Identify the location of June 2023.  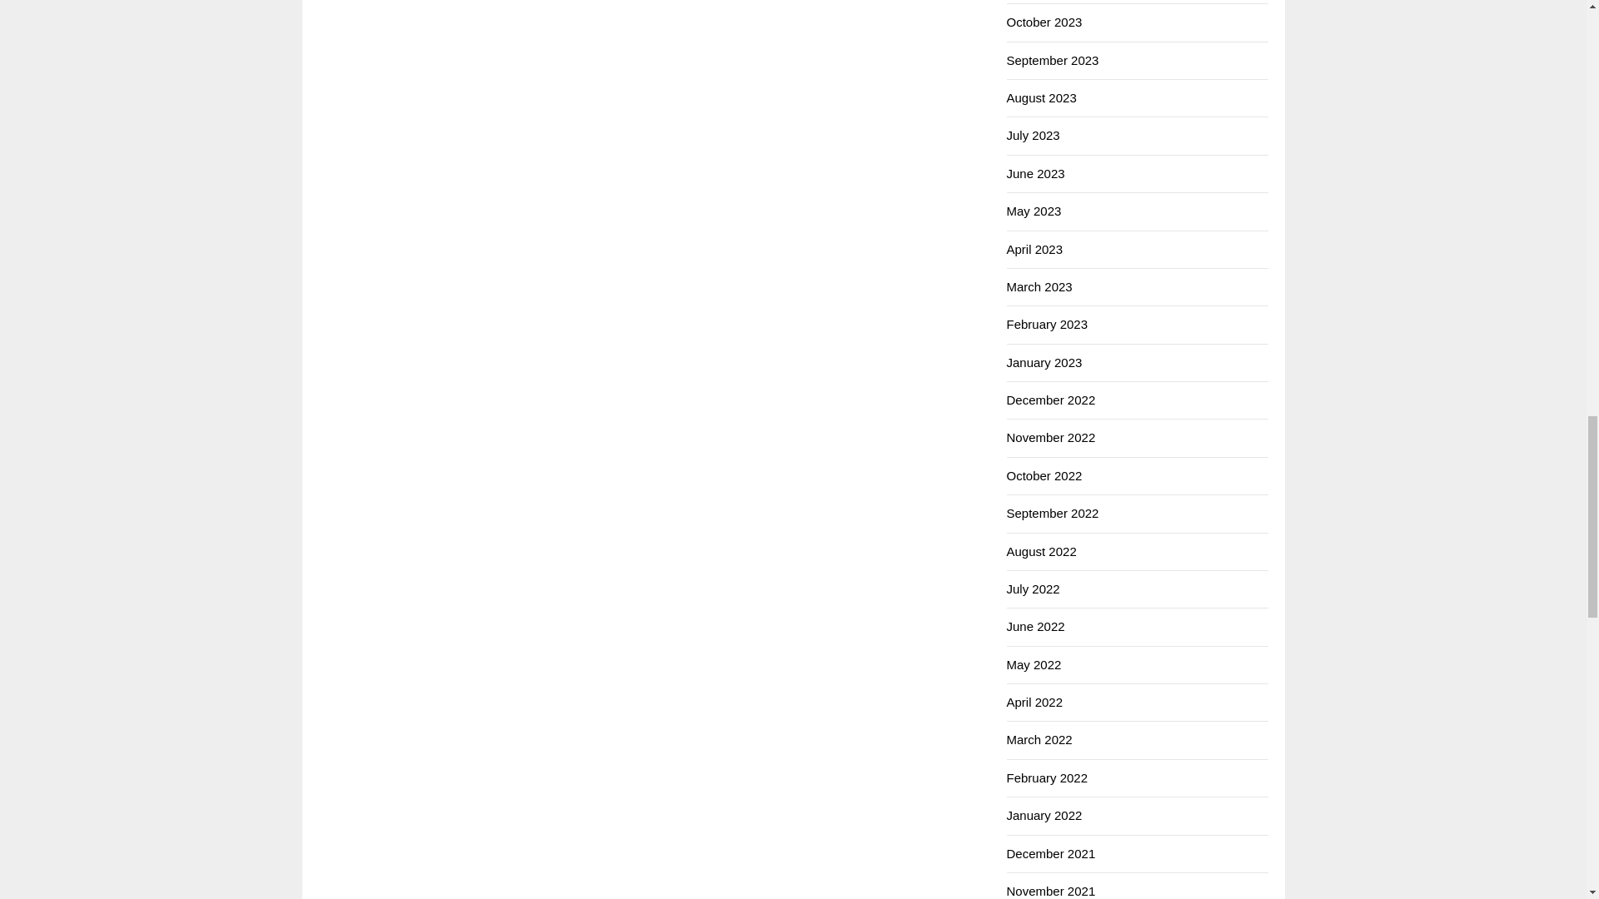
(1034, 173).